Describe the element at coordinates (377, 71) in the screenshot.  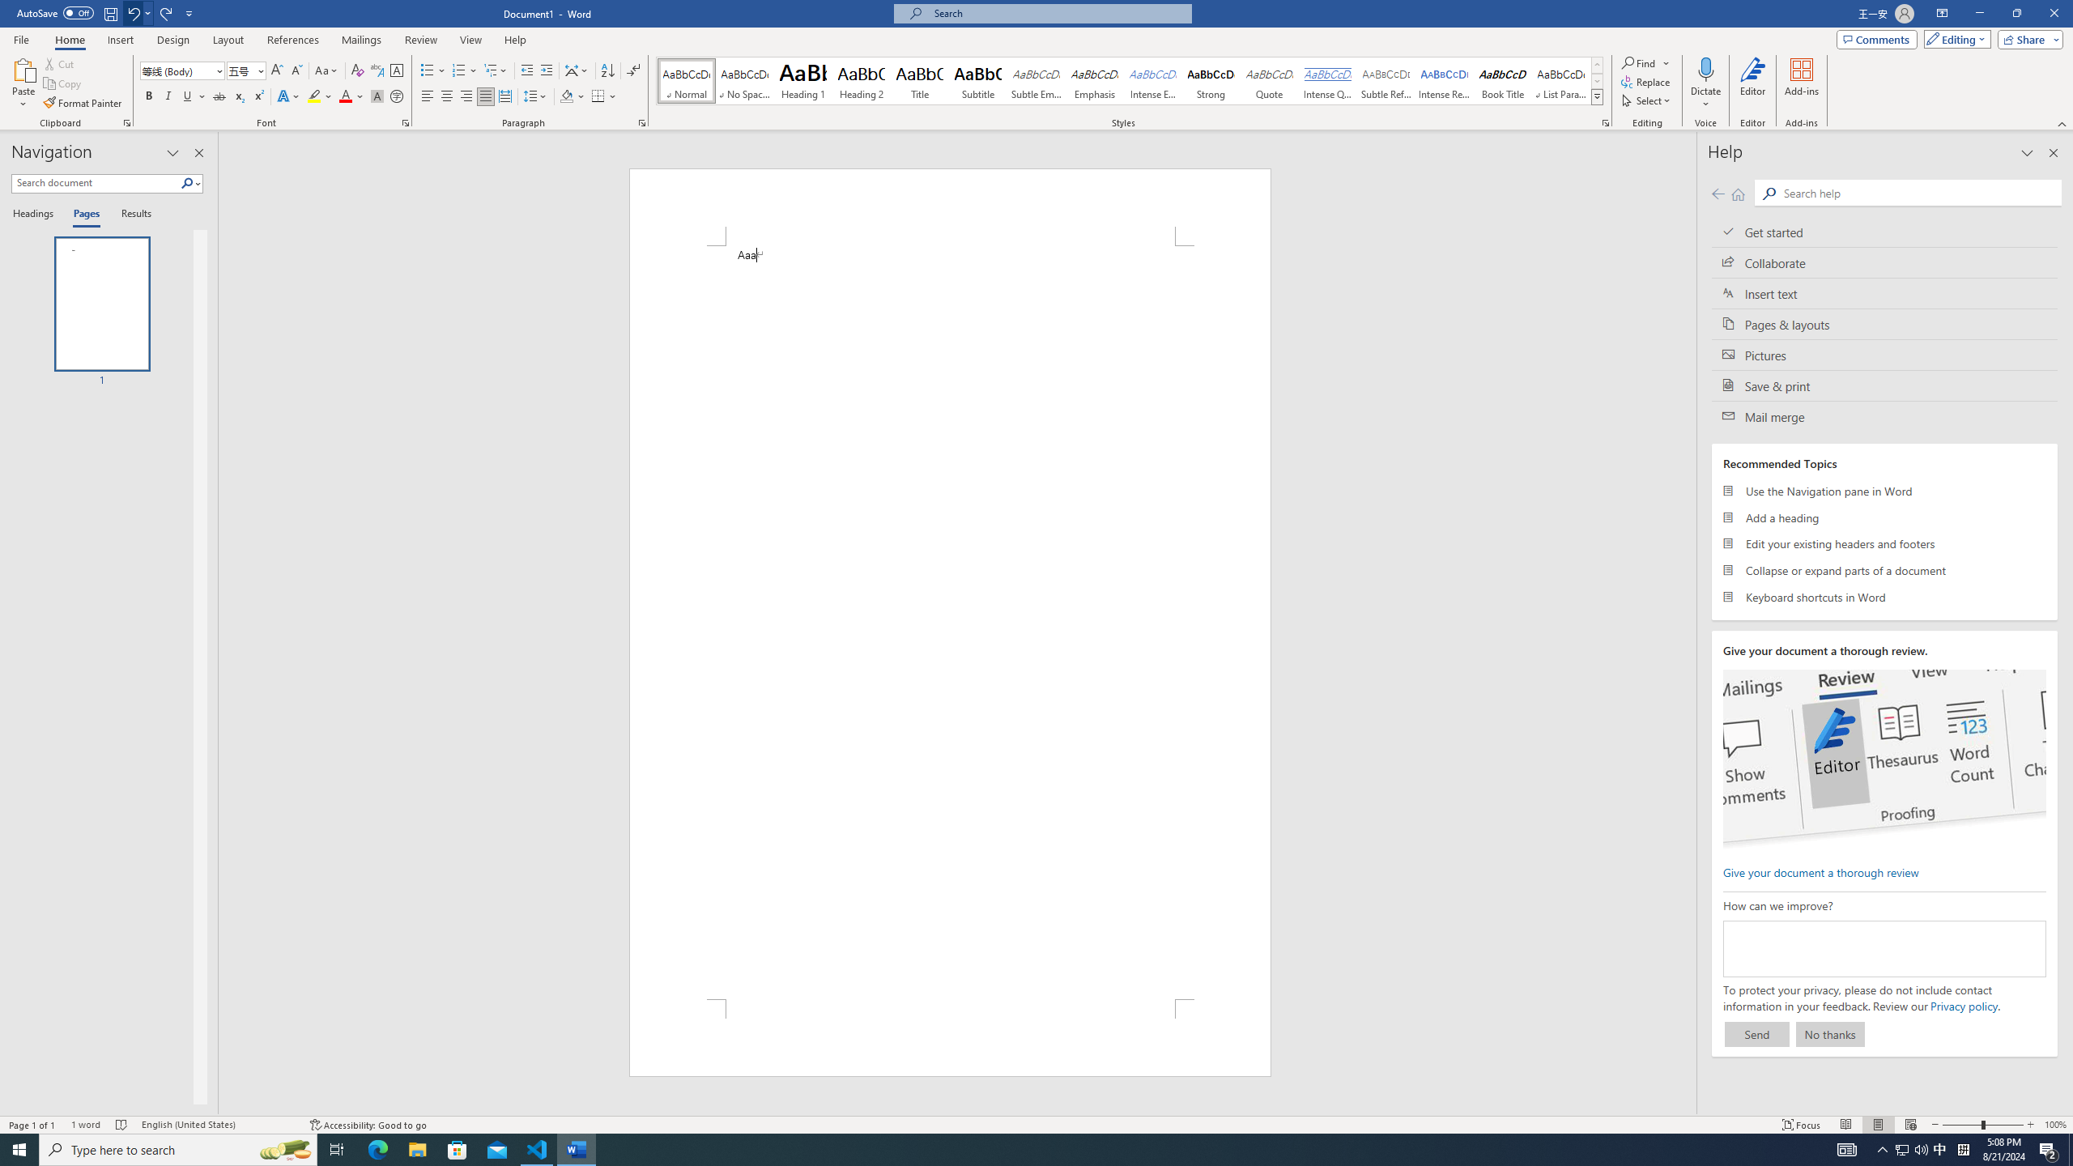
I see `Phonetic Guide...` at that location.